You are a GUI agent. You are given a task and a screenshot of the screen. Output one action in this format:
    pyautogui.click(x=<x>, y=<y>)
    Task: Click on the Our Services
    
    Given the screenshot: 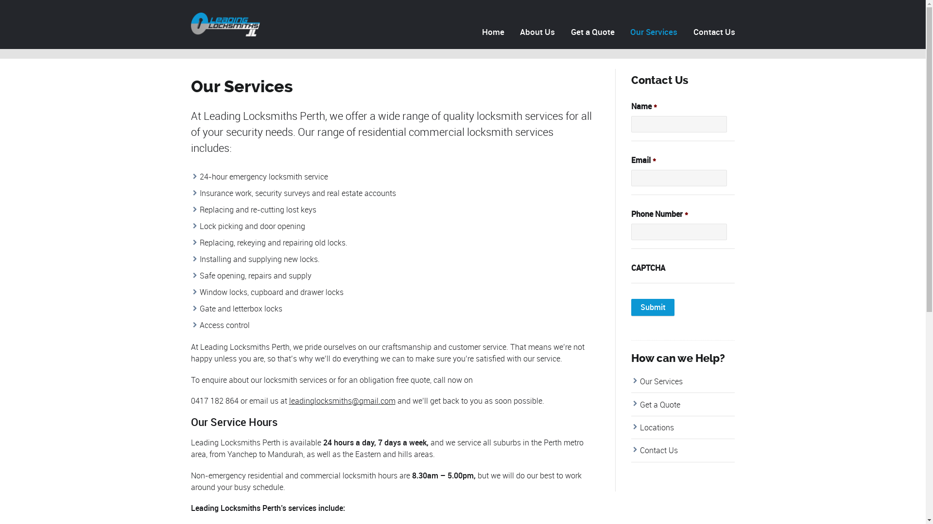 What is the action you would take?
    pyautogui.click(x=654, y=32)
    